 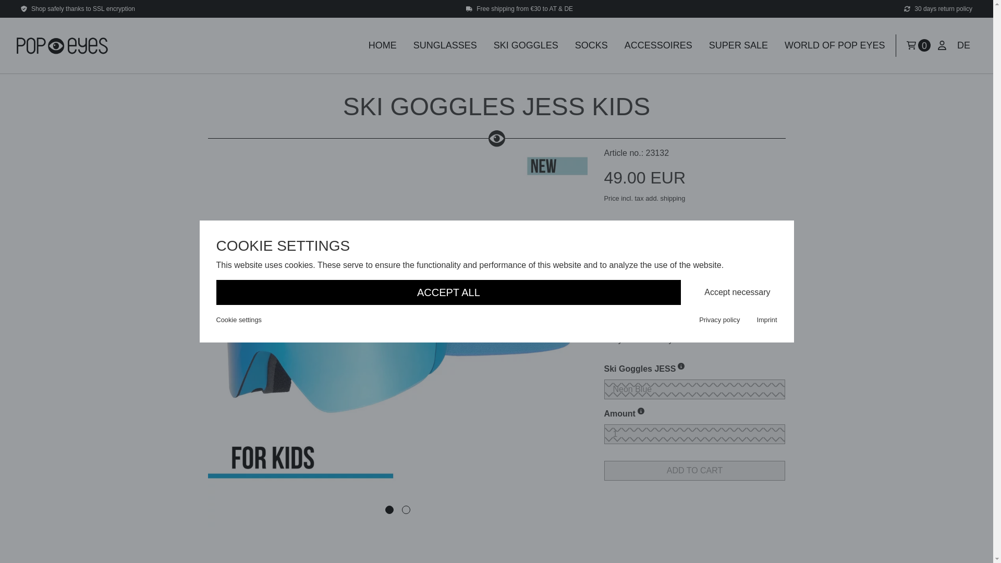 I want to click on SUPER SALE, so click(x=738, y=45).